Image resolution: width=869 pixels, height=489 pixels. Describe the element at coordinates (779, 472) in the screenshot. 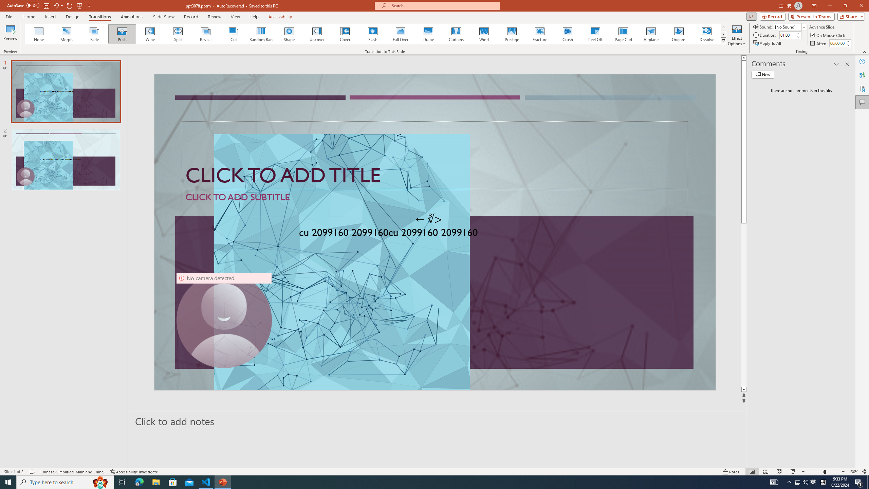

I see `Reading View` at that location.